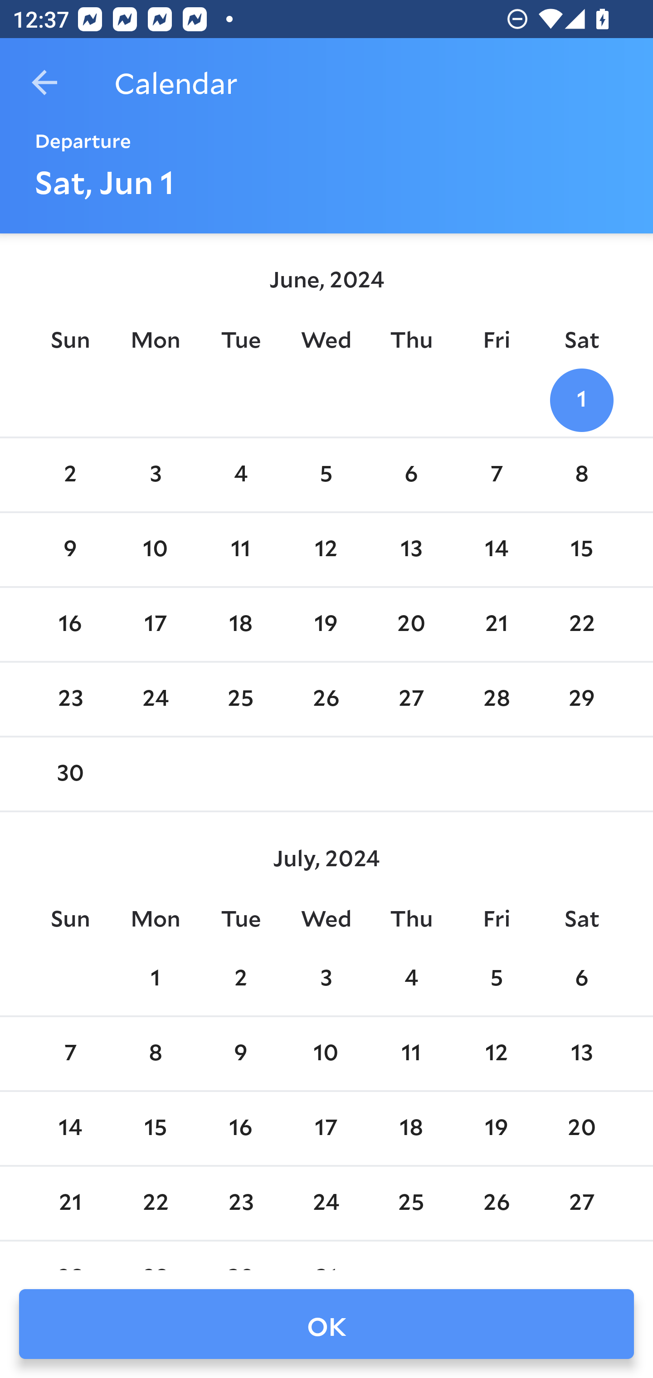  Describe the element at coordinates (581, 1128) in the screenshot. I see `20` at that location.